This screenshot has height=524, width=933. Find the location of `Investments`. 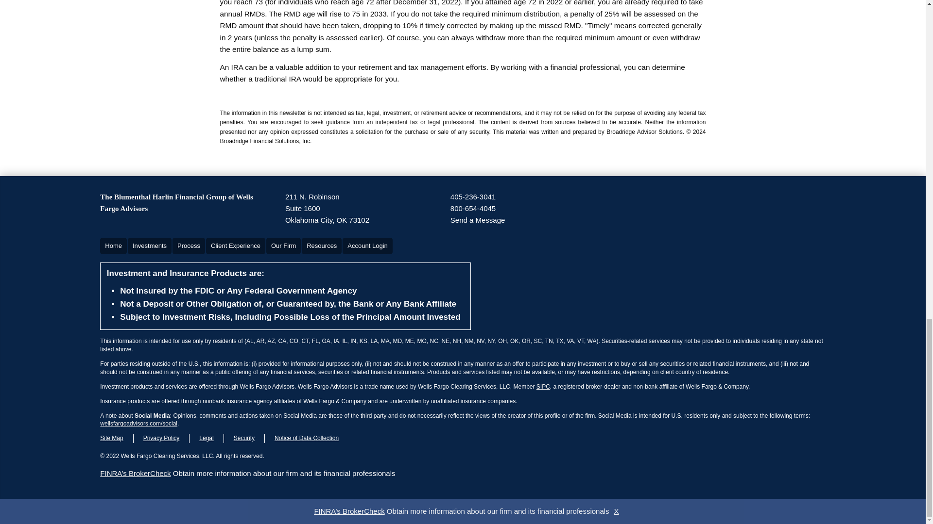

Investments is located at coordinates (473, 197).